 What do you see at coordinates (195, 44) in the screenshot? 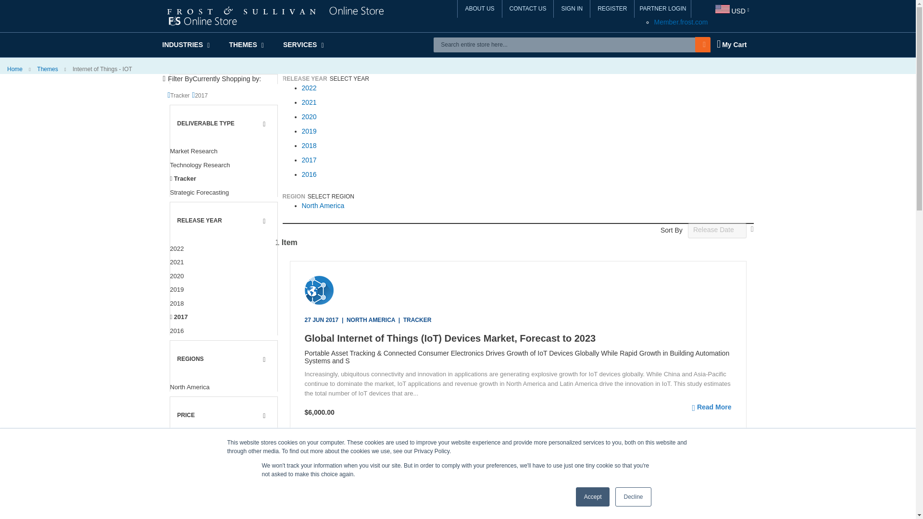
I see `INDUSTRIES` at bounding box center [195, 44].